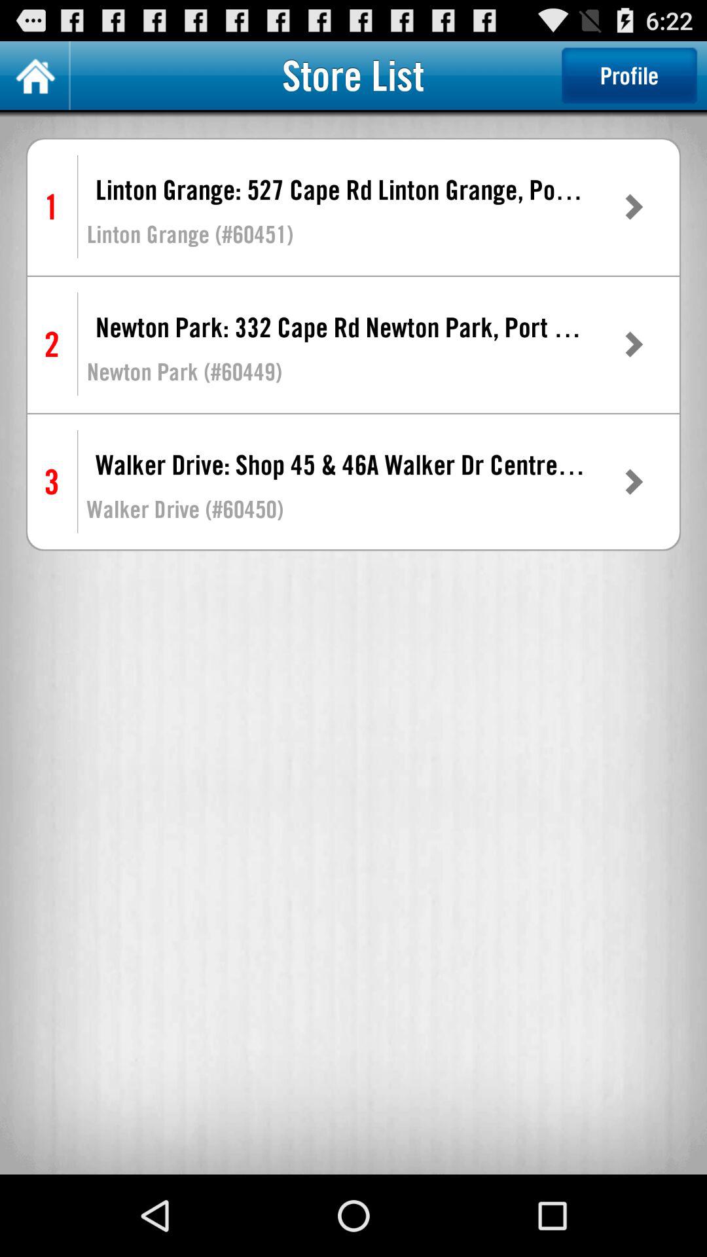  What do you see at coordinates (633, 482) in the screenshot?
I see `tap the app to the right of walker drive shop app` at bounding box center [633, 482].